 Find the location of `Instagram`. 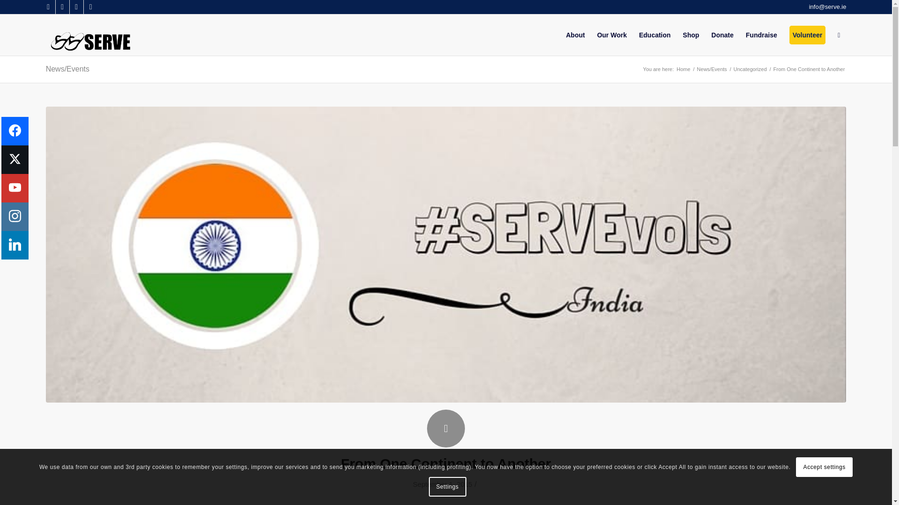

Instagram is located at coordinates (91, 7).